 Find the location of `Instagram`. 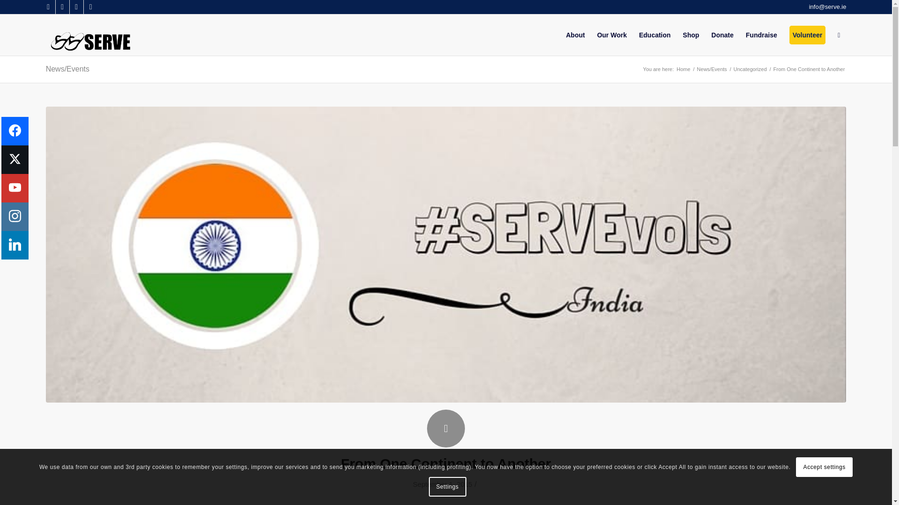

Instagram is located at coordinates (91, 7).